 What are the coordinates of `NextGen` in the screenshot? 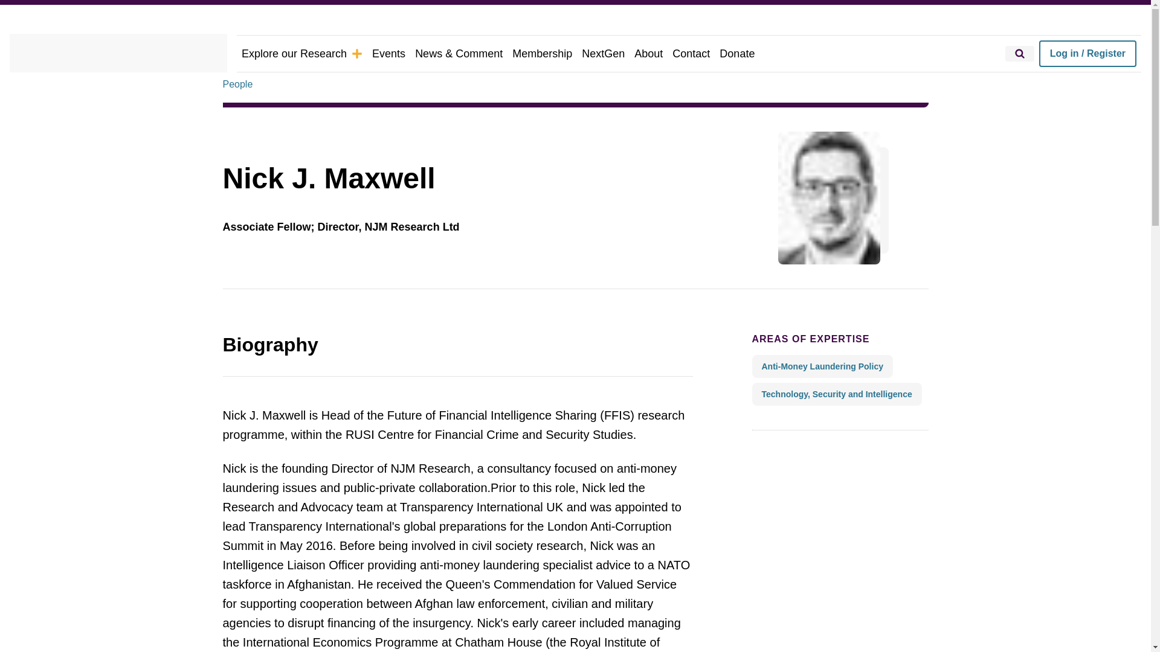 It's located at (603, 53).